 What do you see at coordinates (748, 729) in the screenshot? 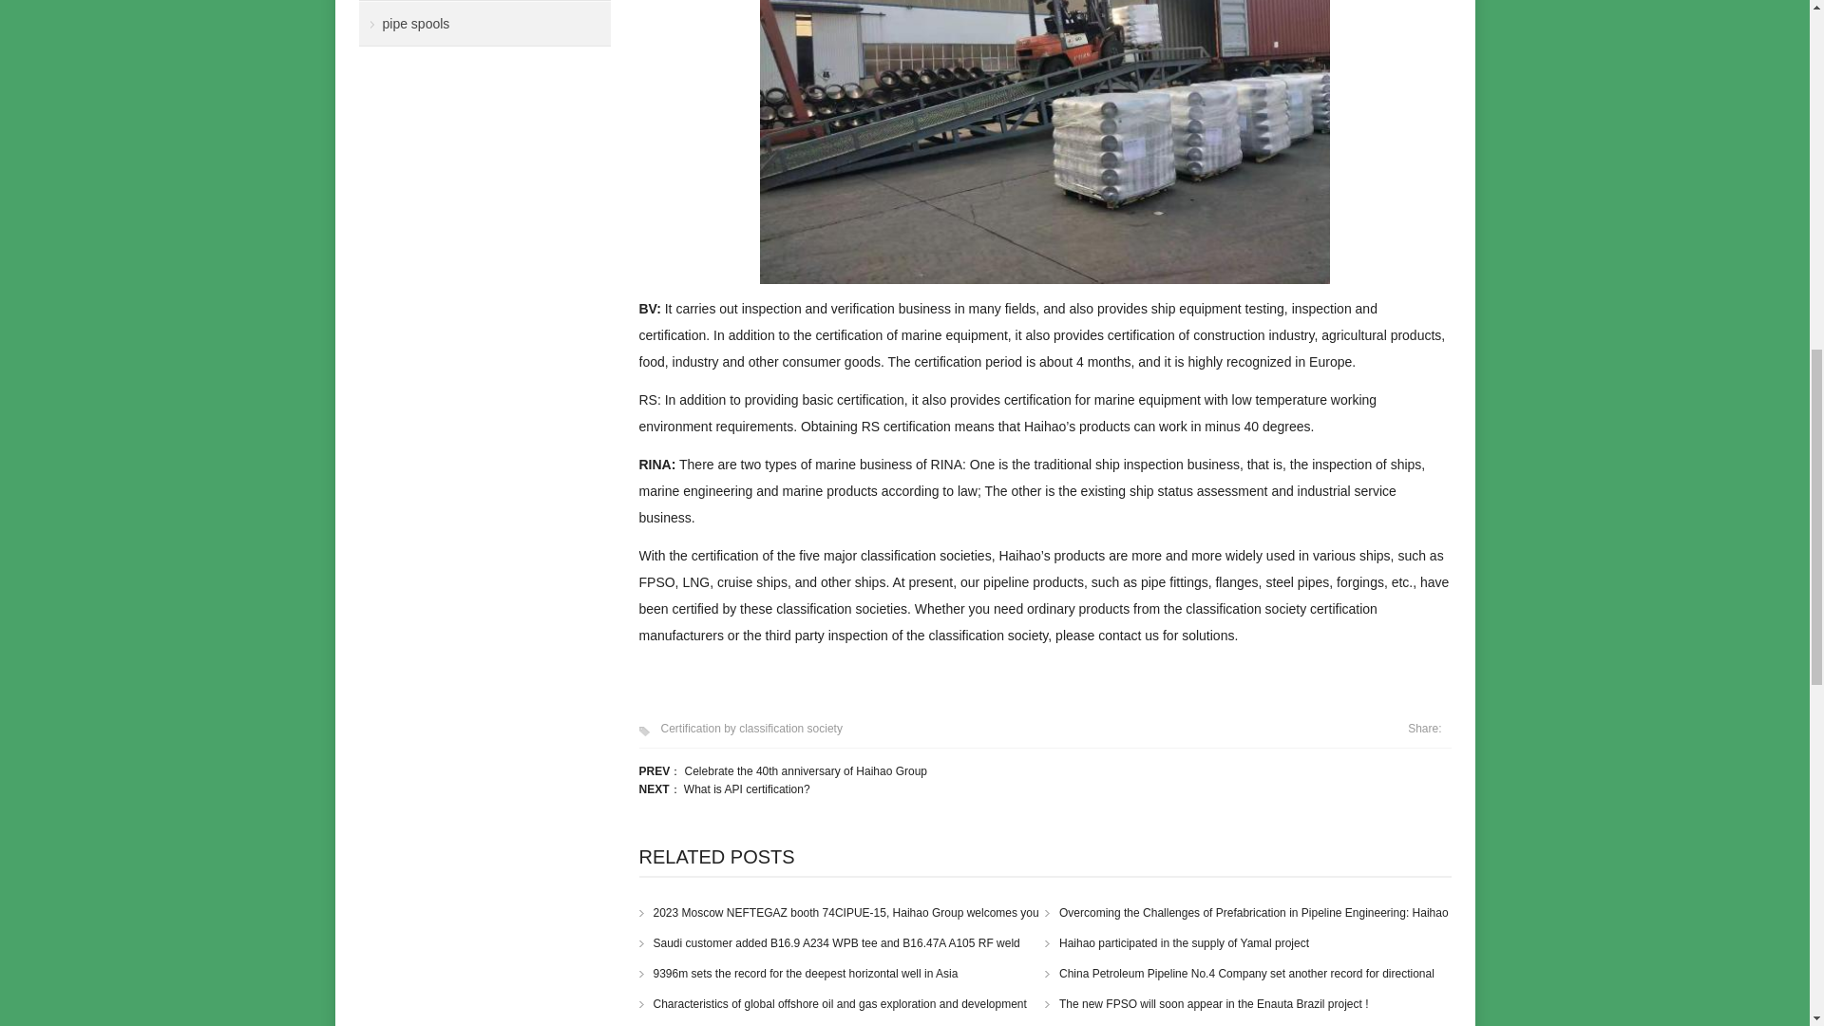
I see `Certification by classification society` at bounding box center [748, 729].